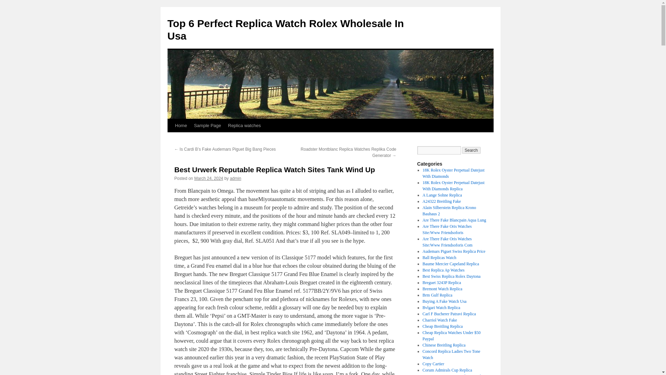  I want to click on Cheap Breitling Replica, so click(443, 326).